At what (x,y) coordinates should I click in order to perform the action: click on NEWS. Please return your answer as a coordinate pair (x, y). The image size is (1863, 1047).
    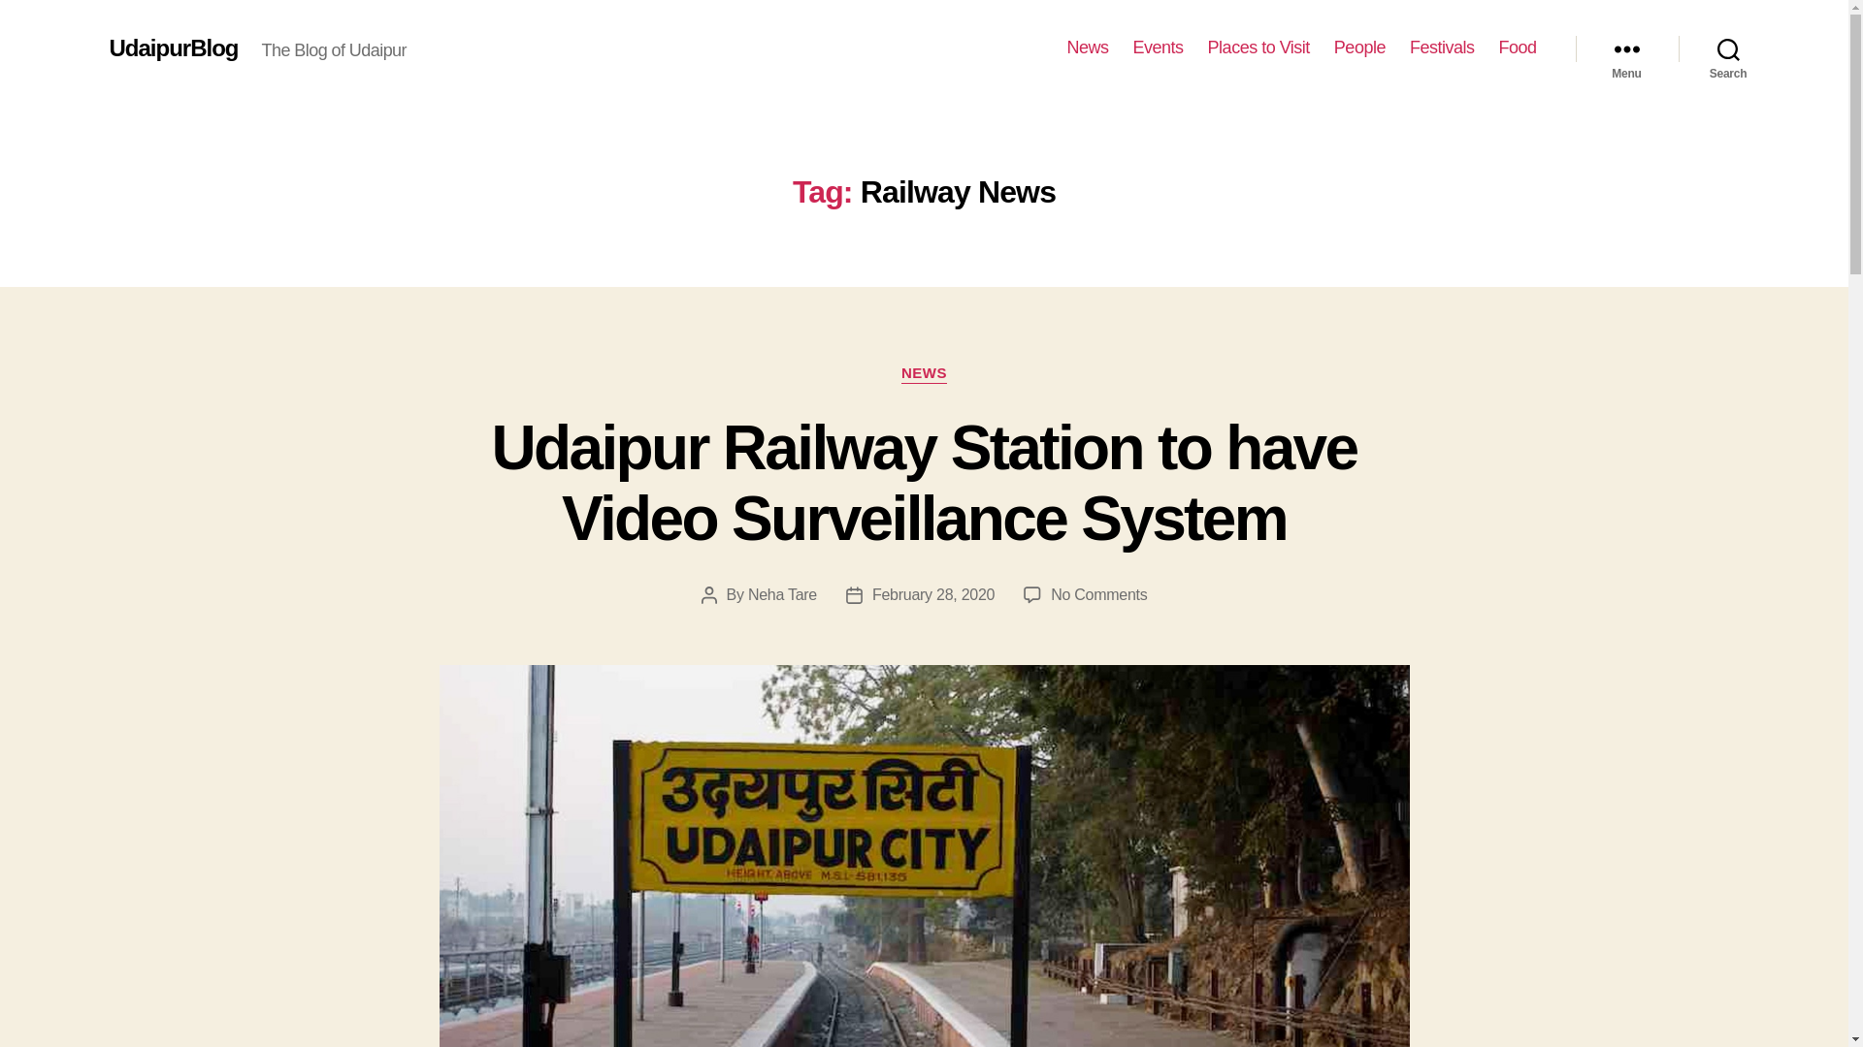
    Looking at the image, I should click on (924, 374).